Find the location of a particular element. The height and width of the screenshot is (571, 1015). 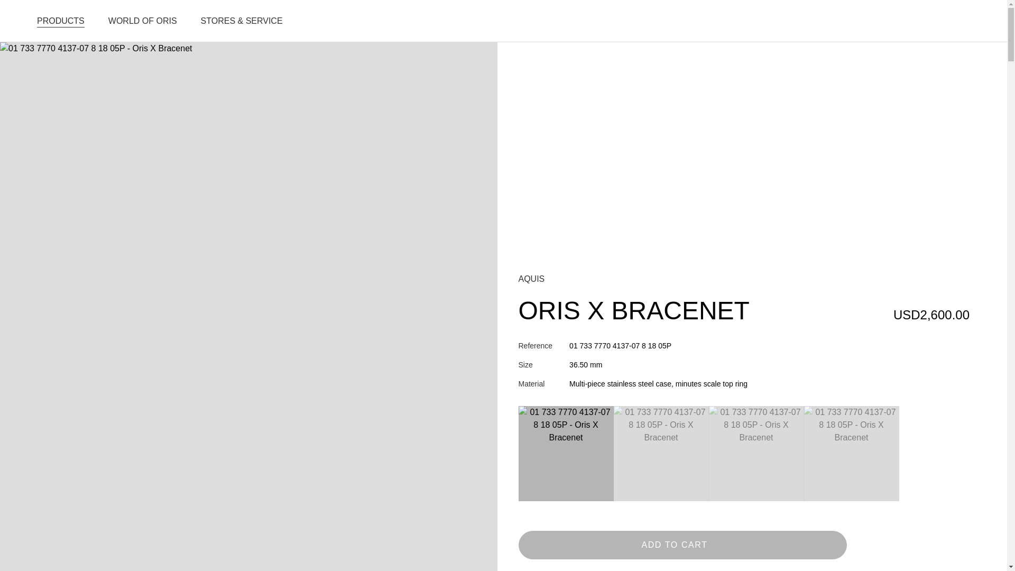

ADD TO CART is located at coordinates (682, 545).